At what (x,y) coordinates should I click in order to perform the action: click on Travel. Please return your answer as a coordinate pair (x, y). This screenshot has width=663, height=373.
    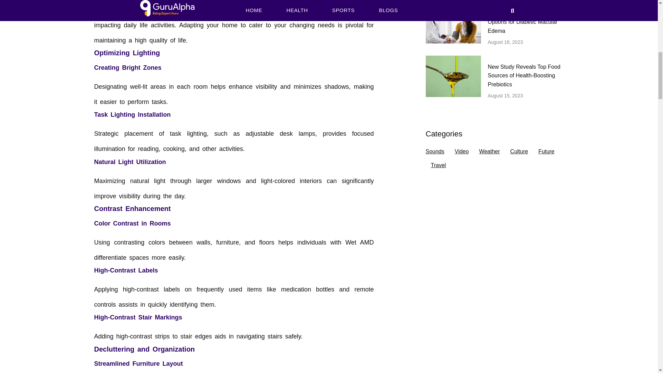
    Looking at the image, I should click on (439, 165).